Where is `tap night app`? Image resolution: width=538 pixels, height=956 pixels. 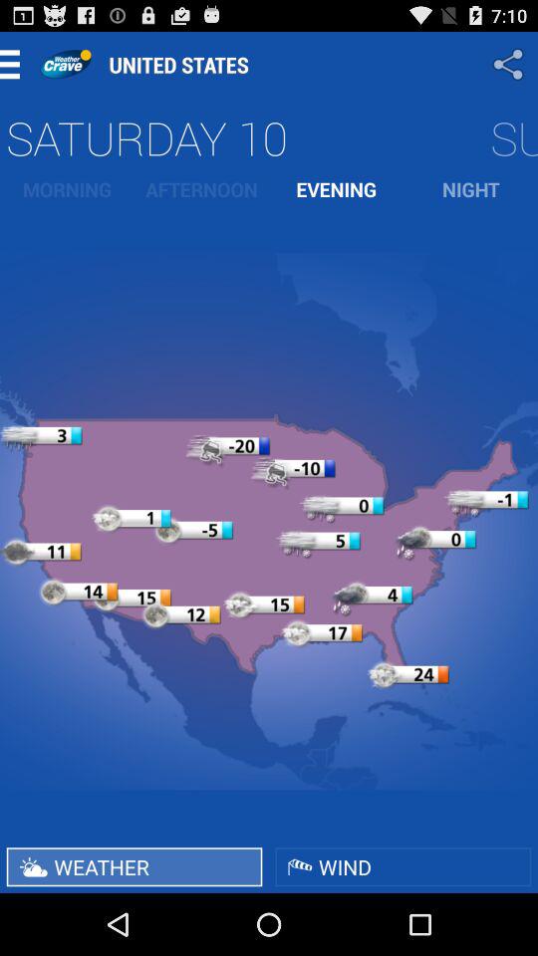 tap night app is located at coordinates (470, 189).